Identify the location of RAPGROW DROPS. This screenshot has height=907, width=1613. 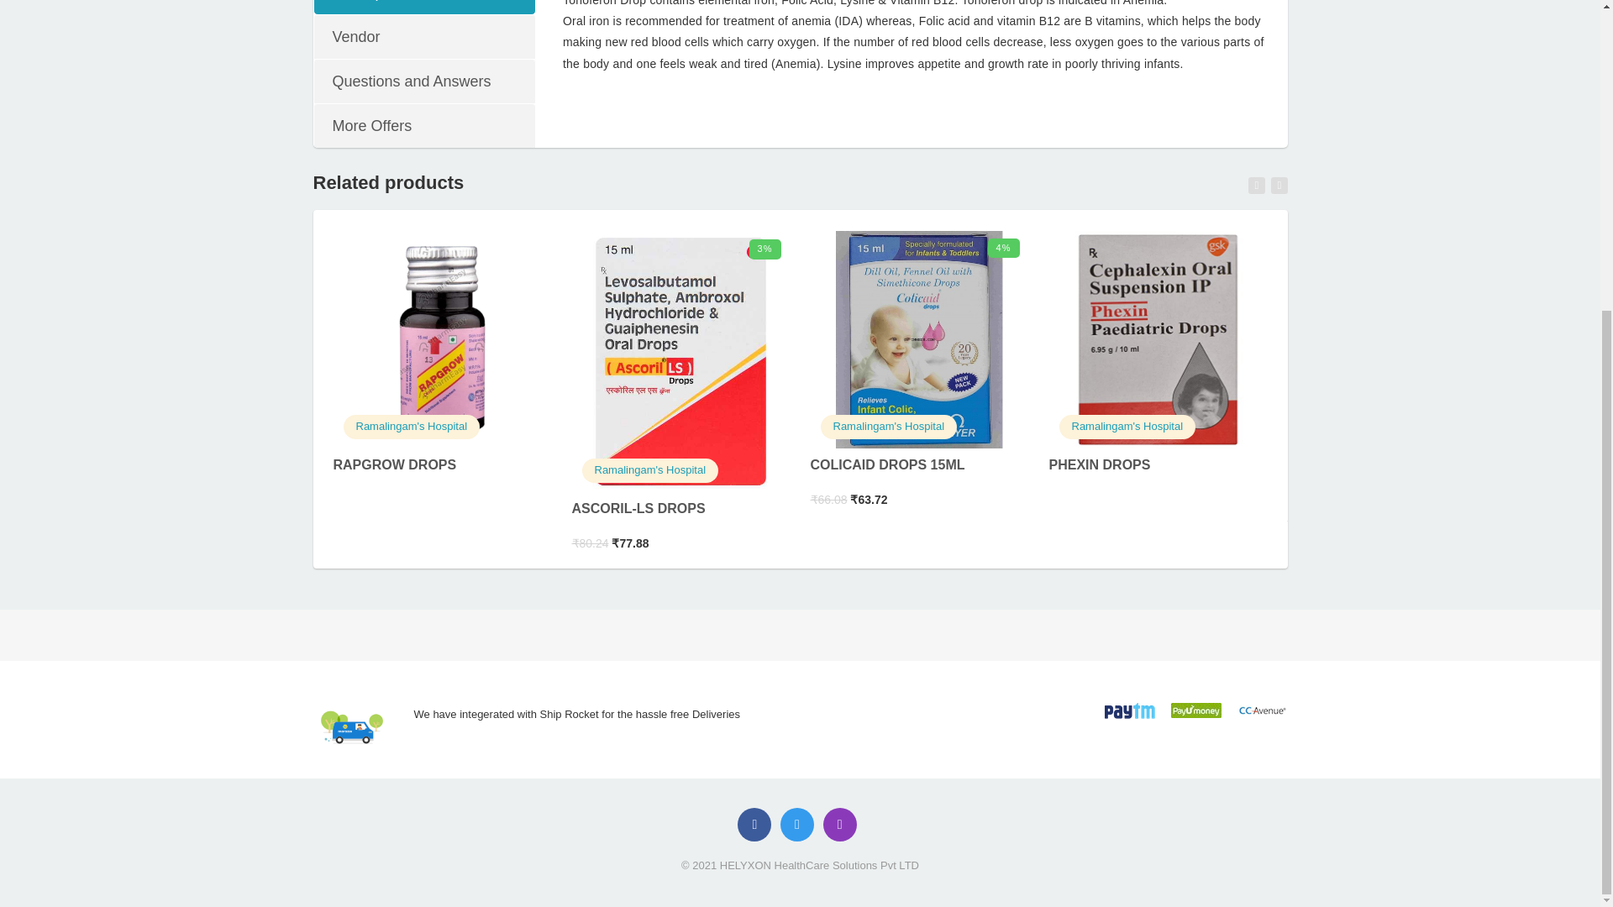
(394, 464).